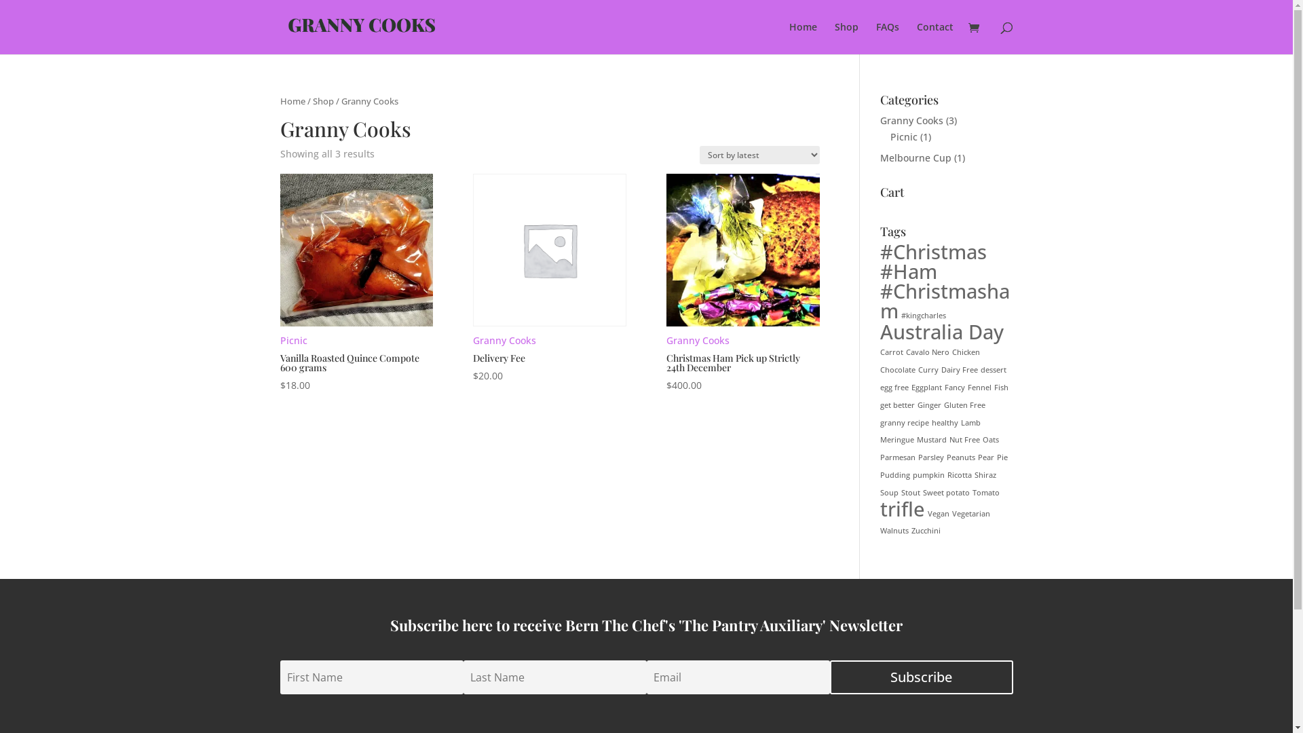  Describe the element at coordinates (961, 457) in the screenshot. I see `Peanuts` at that location.